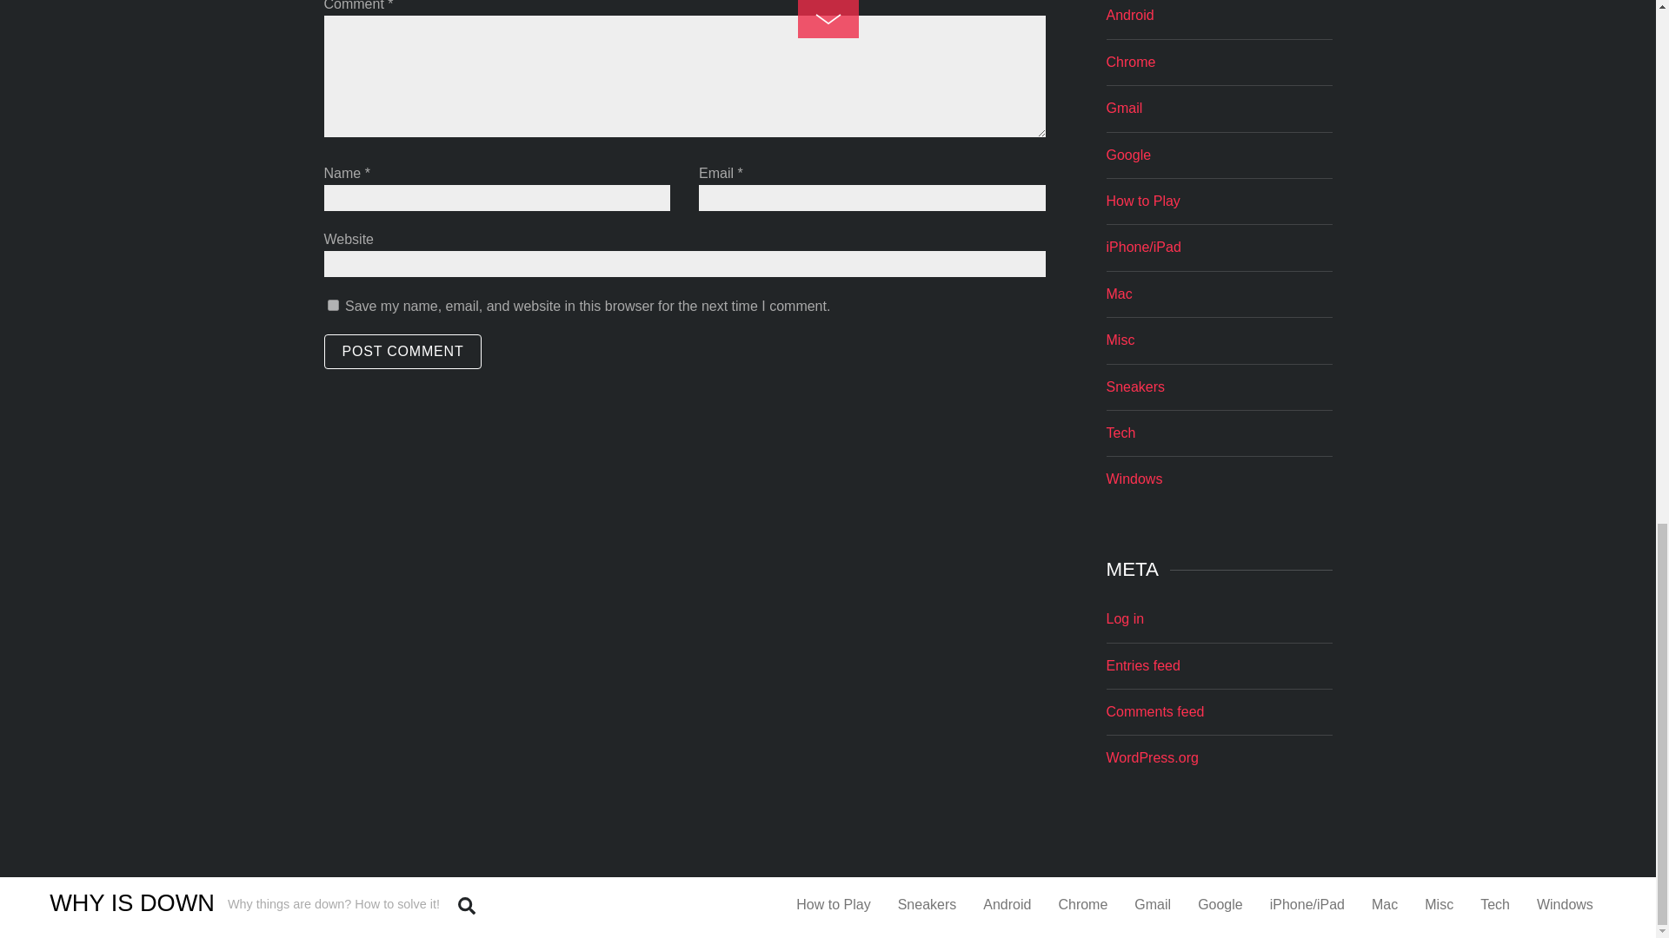  I want to click on Post Comment, so click(402, 351).